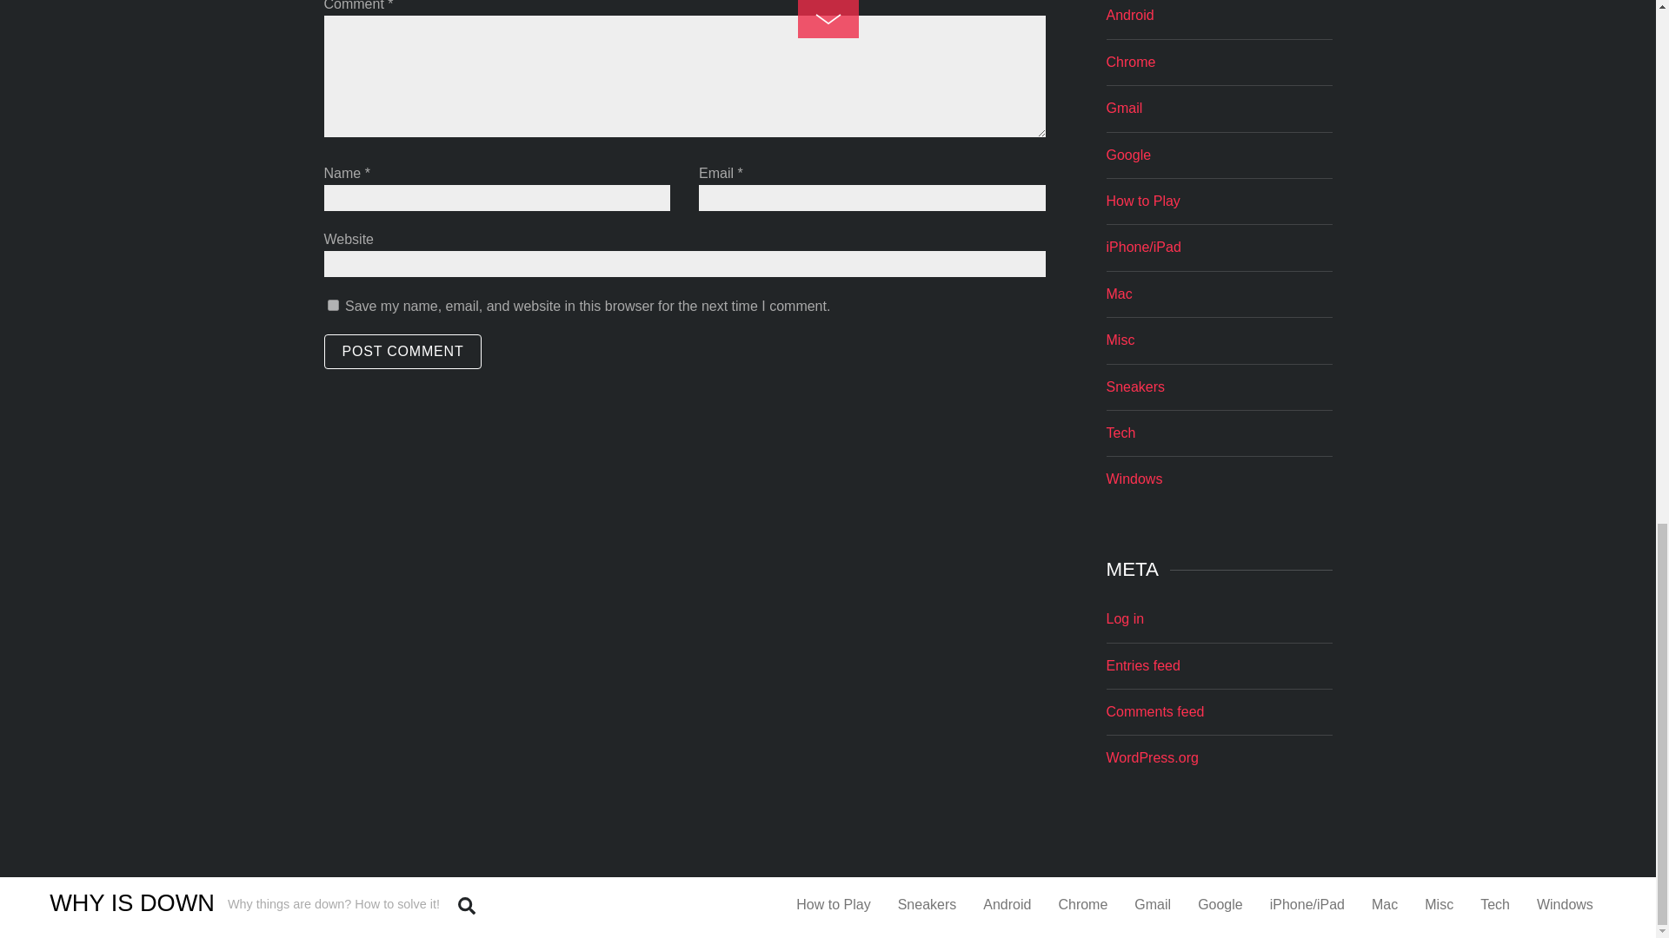  I want to click on Post Comment, so click(402, 351).